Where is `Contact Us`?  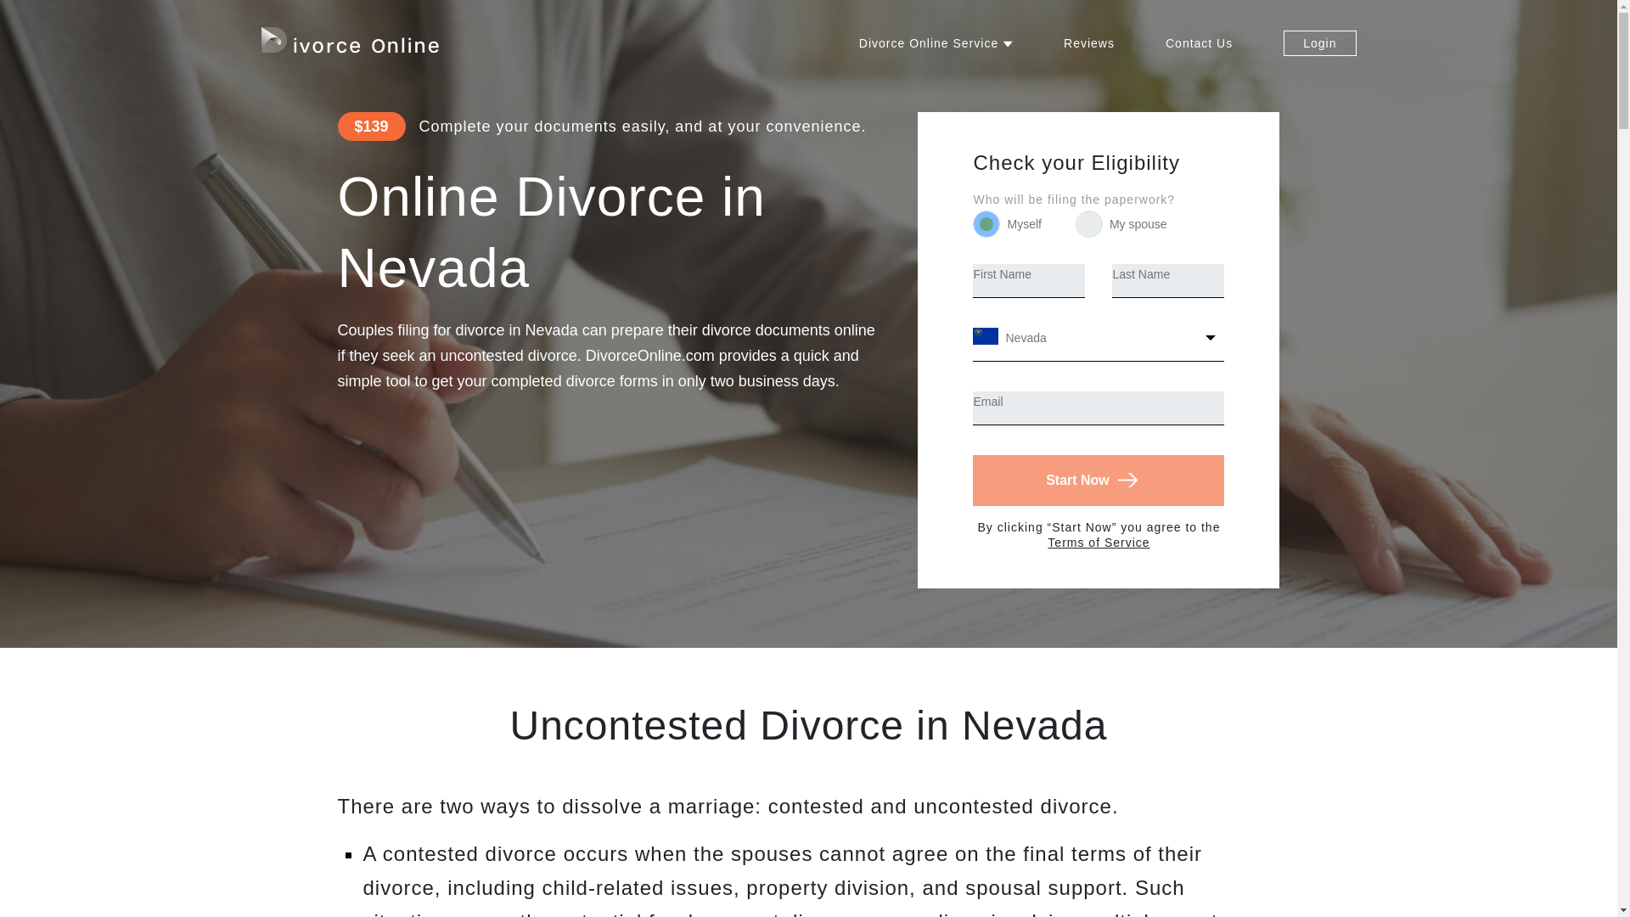 Contact Us is located at coordinates (1199, 43).